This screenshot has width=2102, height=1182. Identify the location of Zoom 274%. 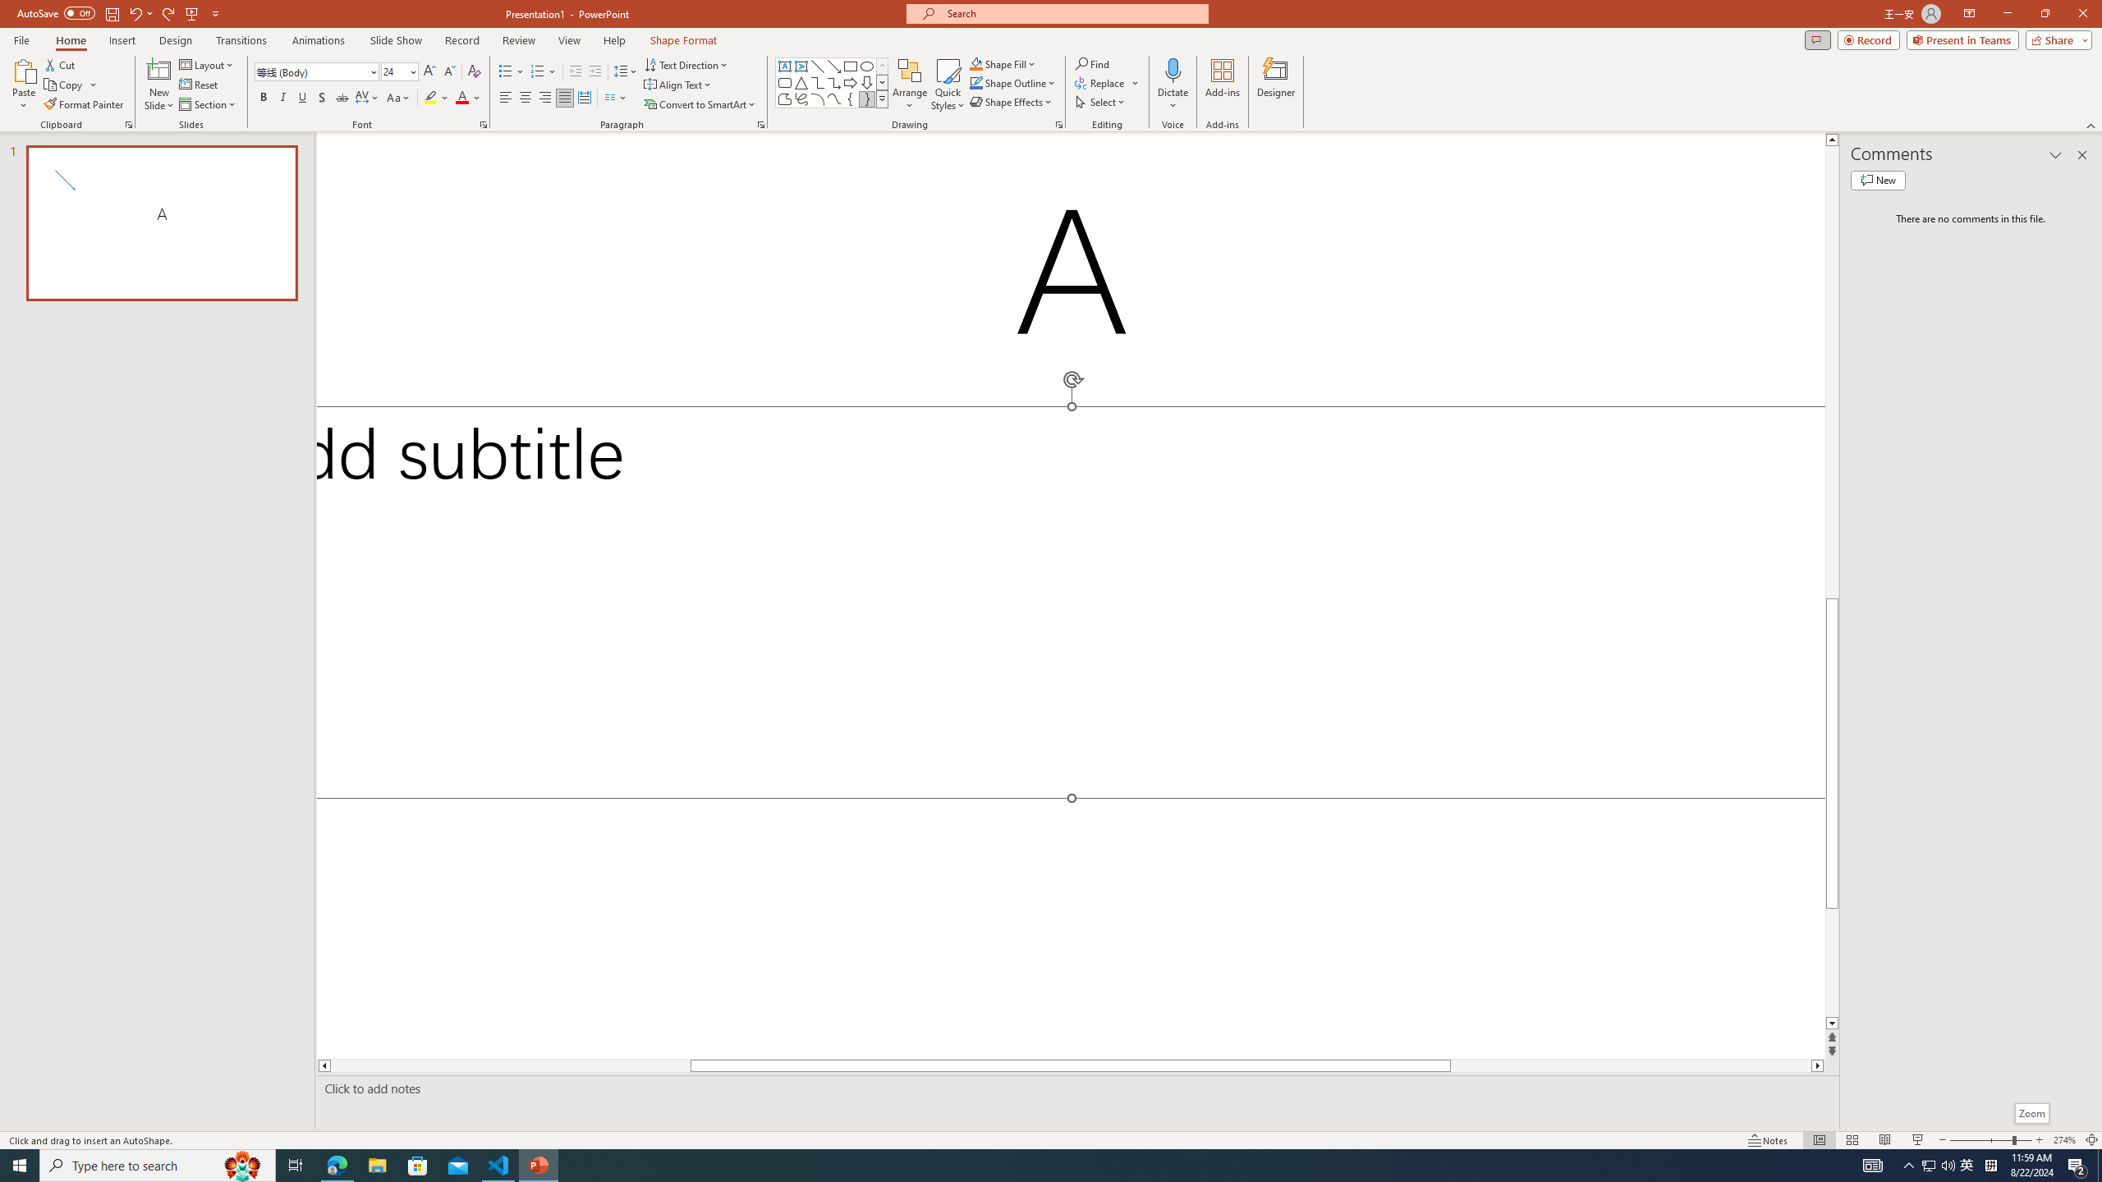
(2064, 1140).